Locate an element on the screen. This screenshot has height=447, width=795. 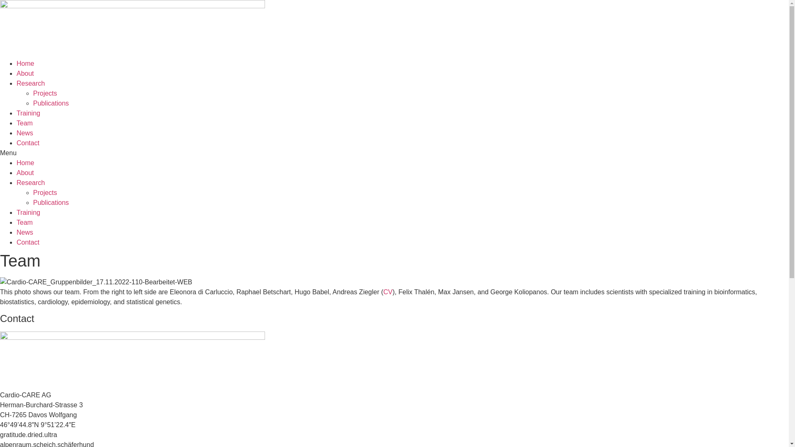
Research is located at coordinates (31, 183).